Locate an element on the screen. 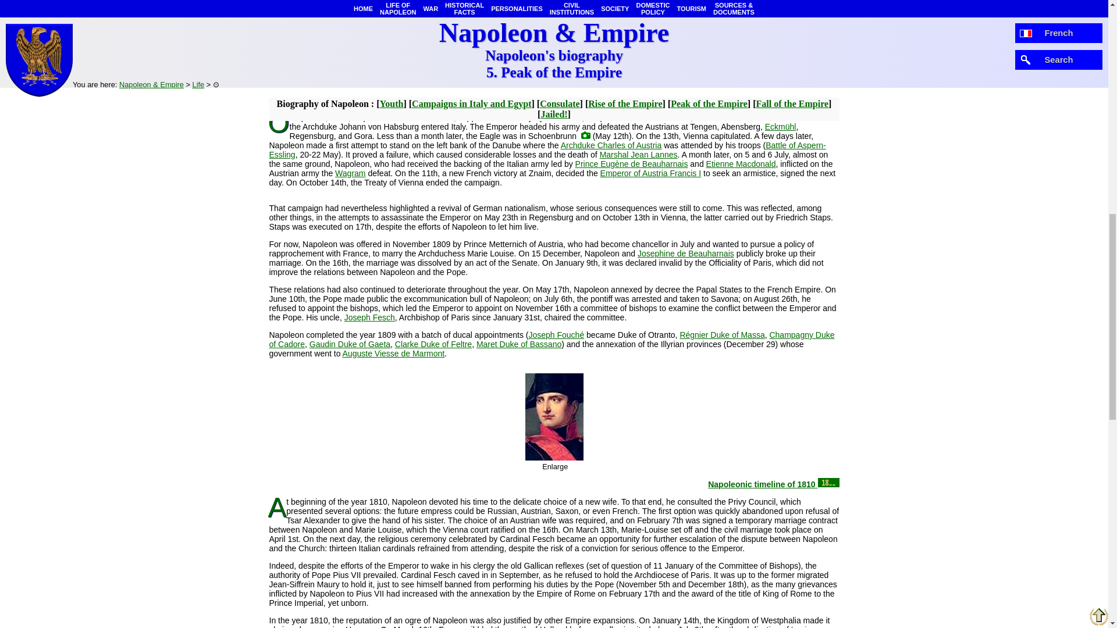  Emperor of Austria Francis I is located at coordinates (650, 173).